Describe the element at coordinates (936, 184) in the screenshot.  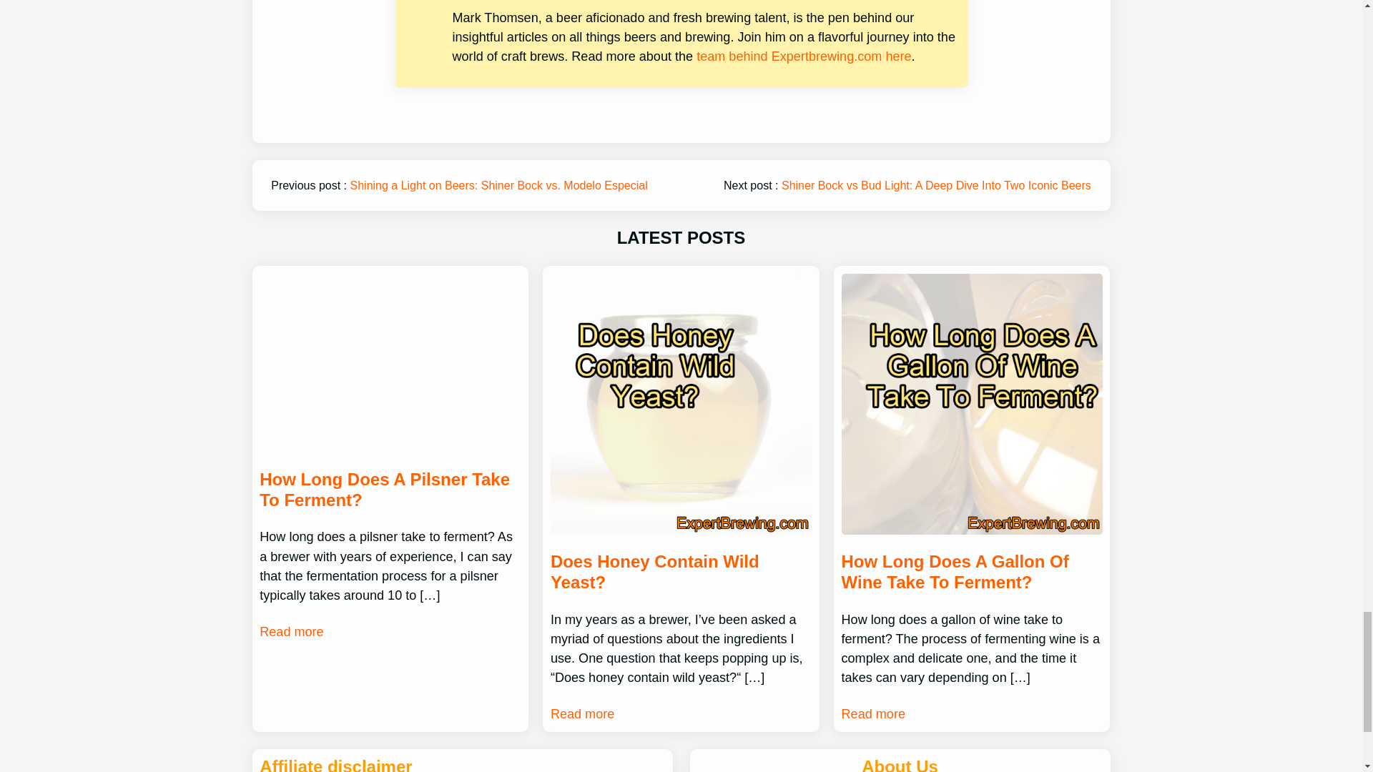
I see `Shiner Bock vs Bud Light: A Deep Dive Into Two Iconic Beers` at that location.